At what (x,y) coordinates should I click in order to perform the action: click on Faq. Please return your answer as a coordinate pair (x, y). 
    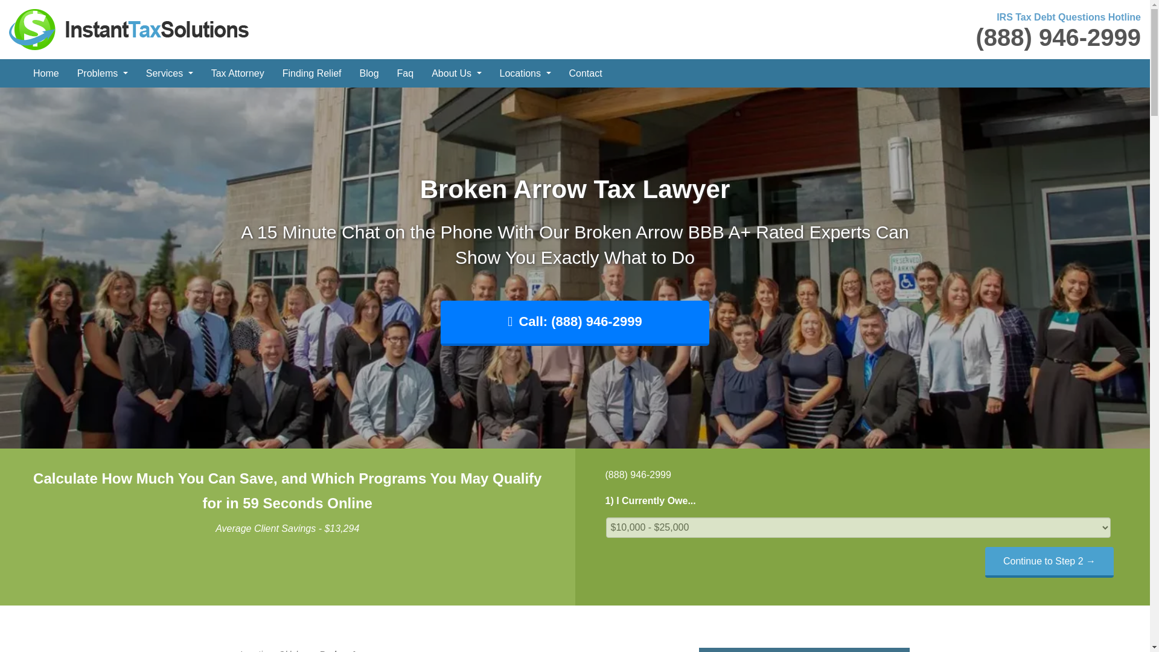
    Looking at the image, I should click on (406, 73).